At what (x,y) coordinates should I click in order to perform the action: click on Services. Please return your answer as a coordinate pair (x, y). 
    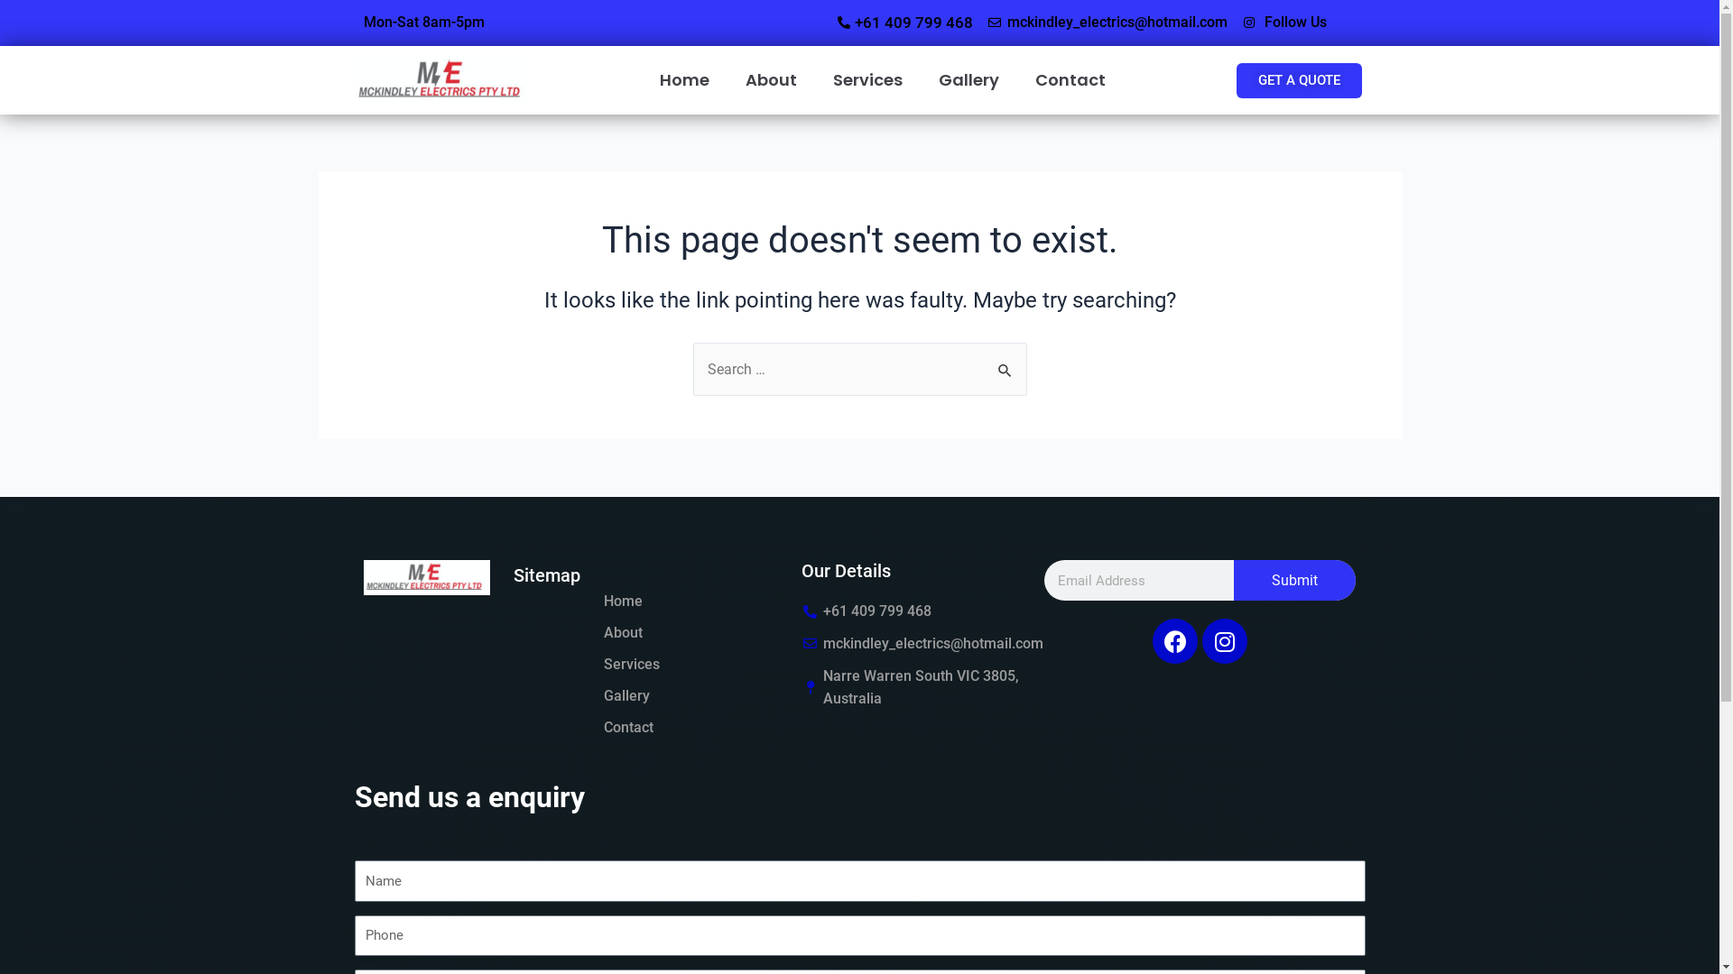
    Looking at the image, I should click on (868, 80).